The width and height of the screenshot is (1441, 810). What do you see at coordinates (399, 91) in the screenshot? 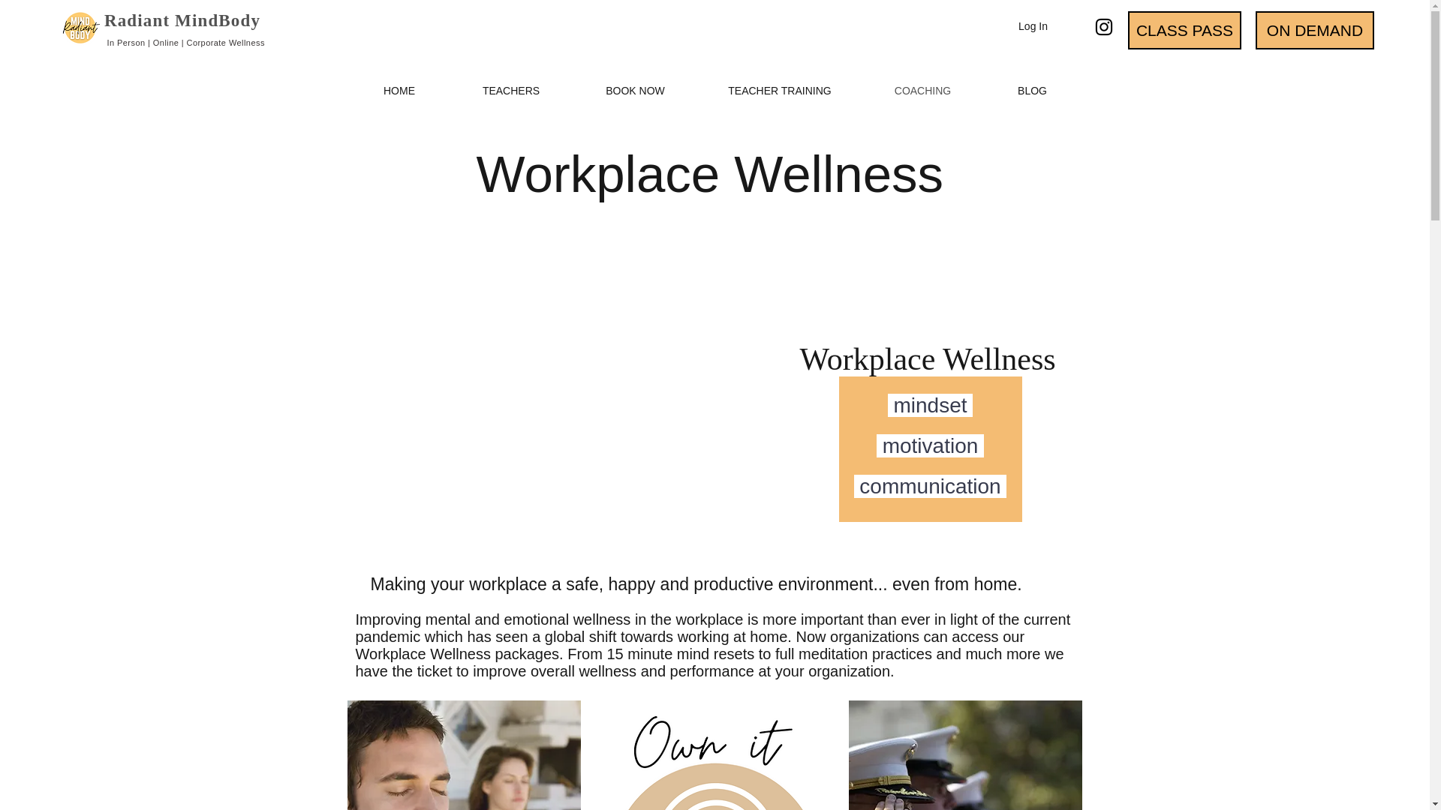
I see `HOME` at bounding box center [399, 91].